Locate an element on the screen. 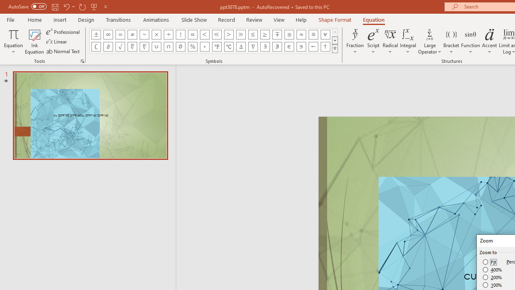 This screenshot has height=290, width=515. Equation Symbol Equal is located at coordinates (120, 35).